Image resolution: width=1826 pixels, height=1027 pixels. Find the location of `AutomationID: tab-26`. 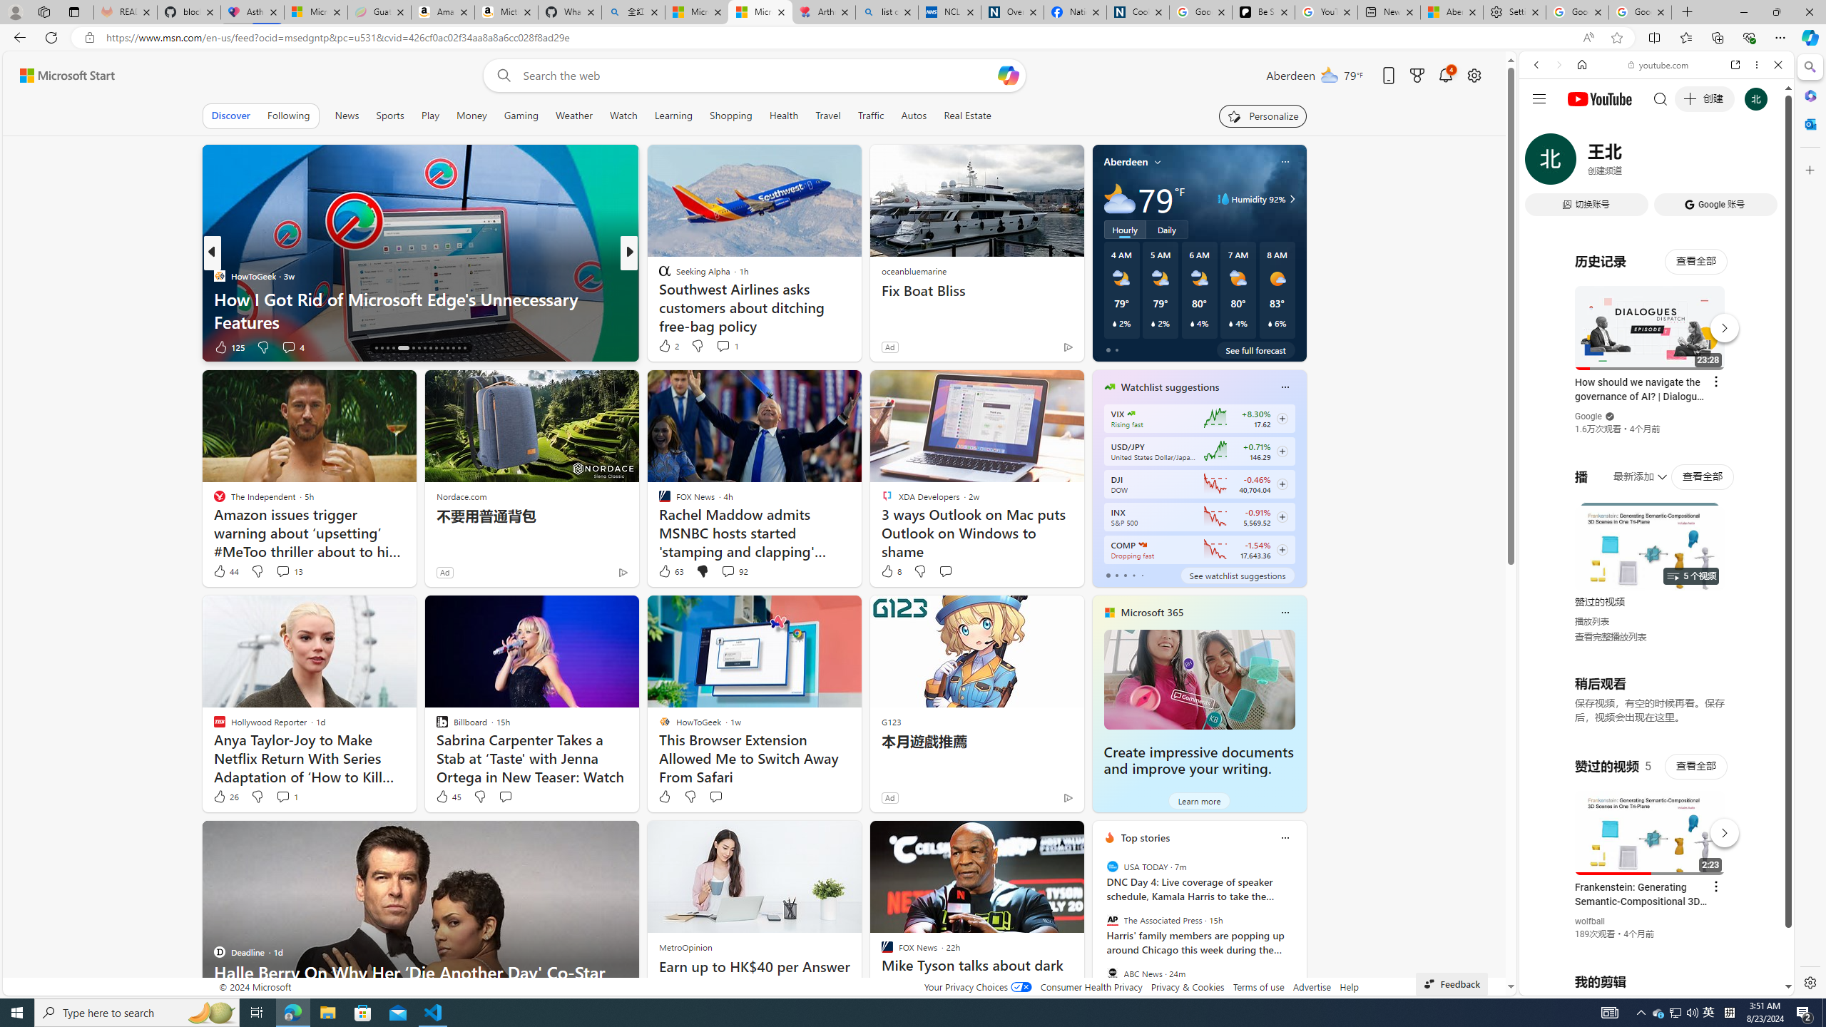

AutomationID: tab-26 is located at coordinates (442, 348).